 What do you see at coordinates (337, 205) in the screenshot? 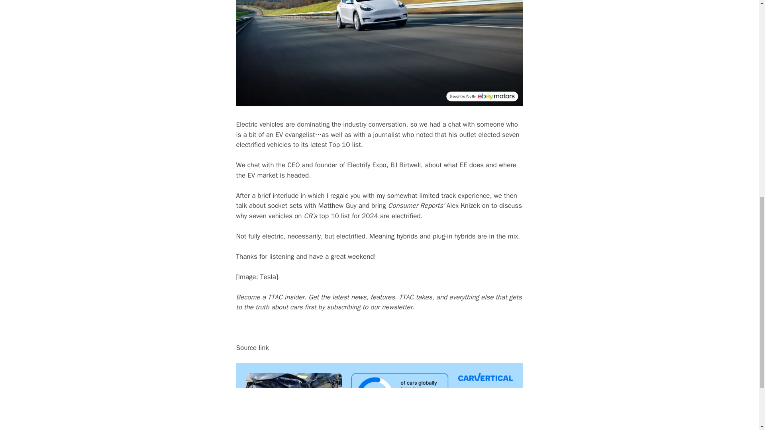
I see `Matthew Guy` at bounding box center [337, 205].